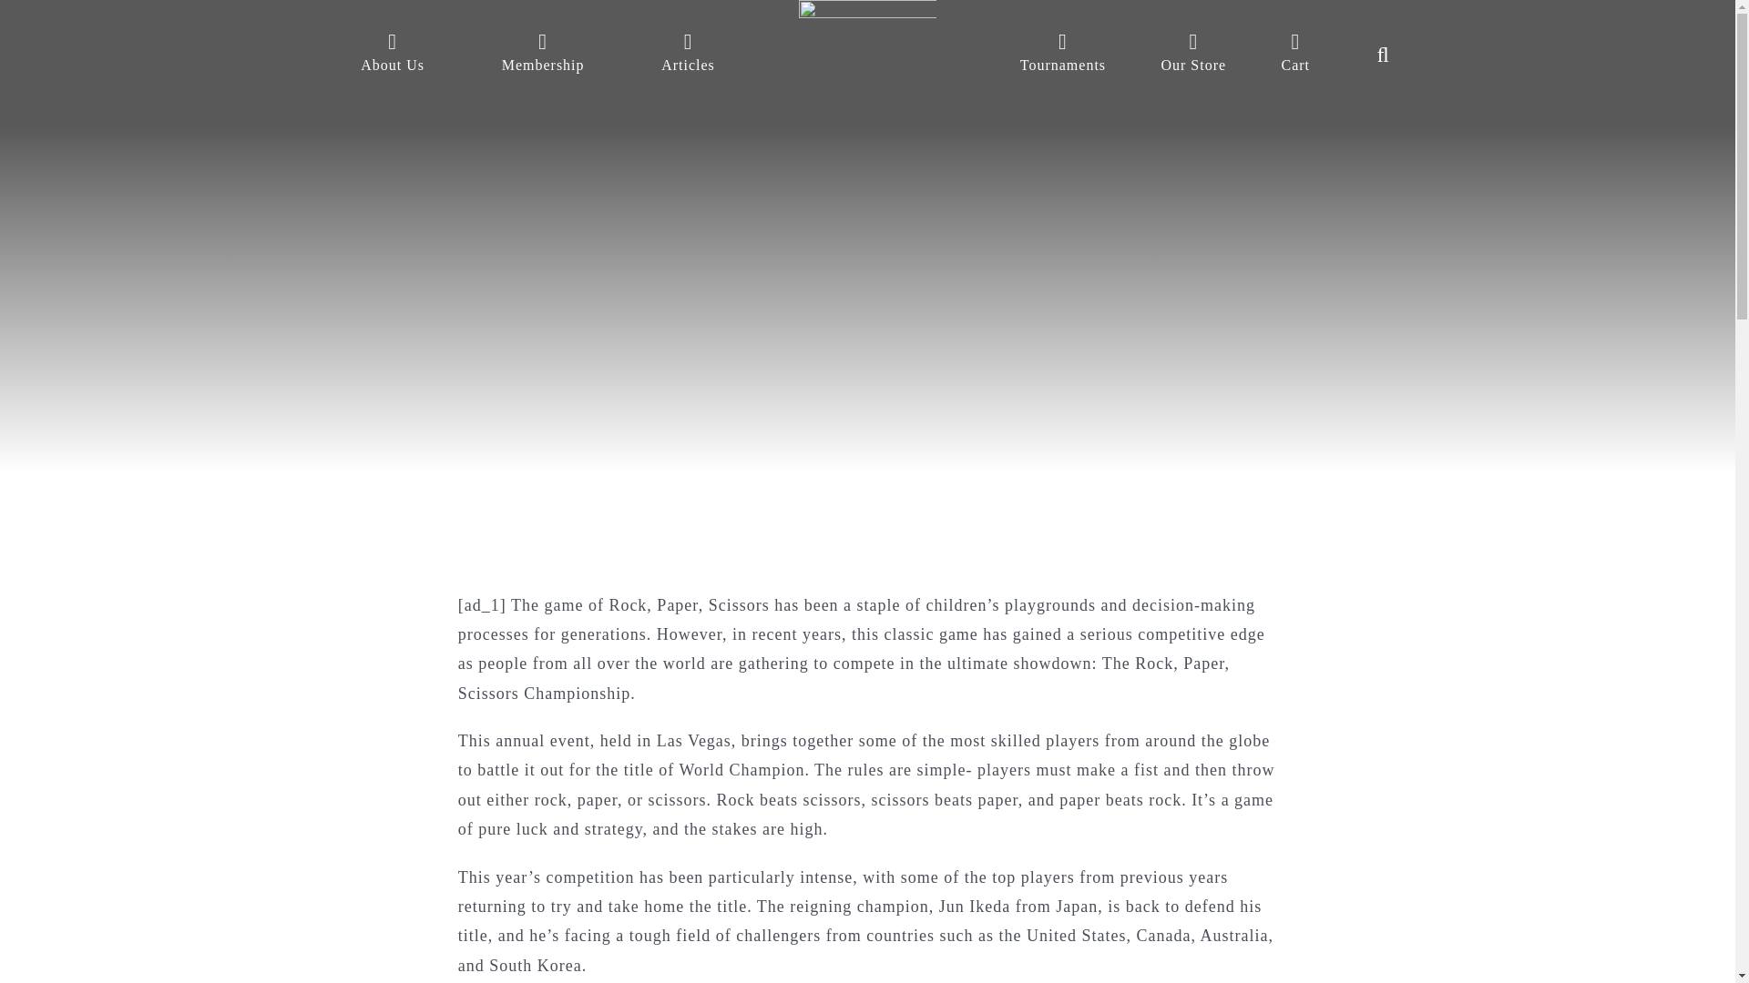  Describe the element at coordinates (687, 55) in the screenshot. I see `Articles` at that location.